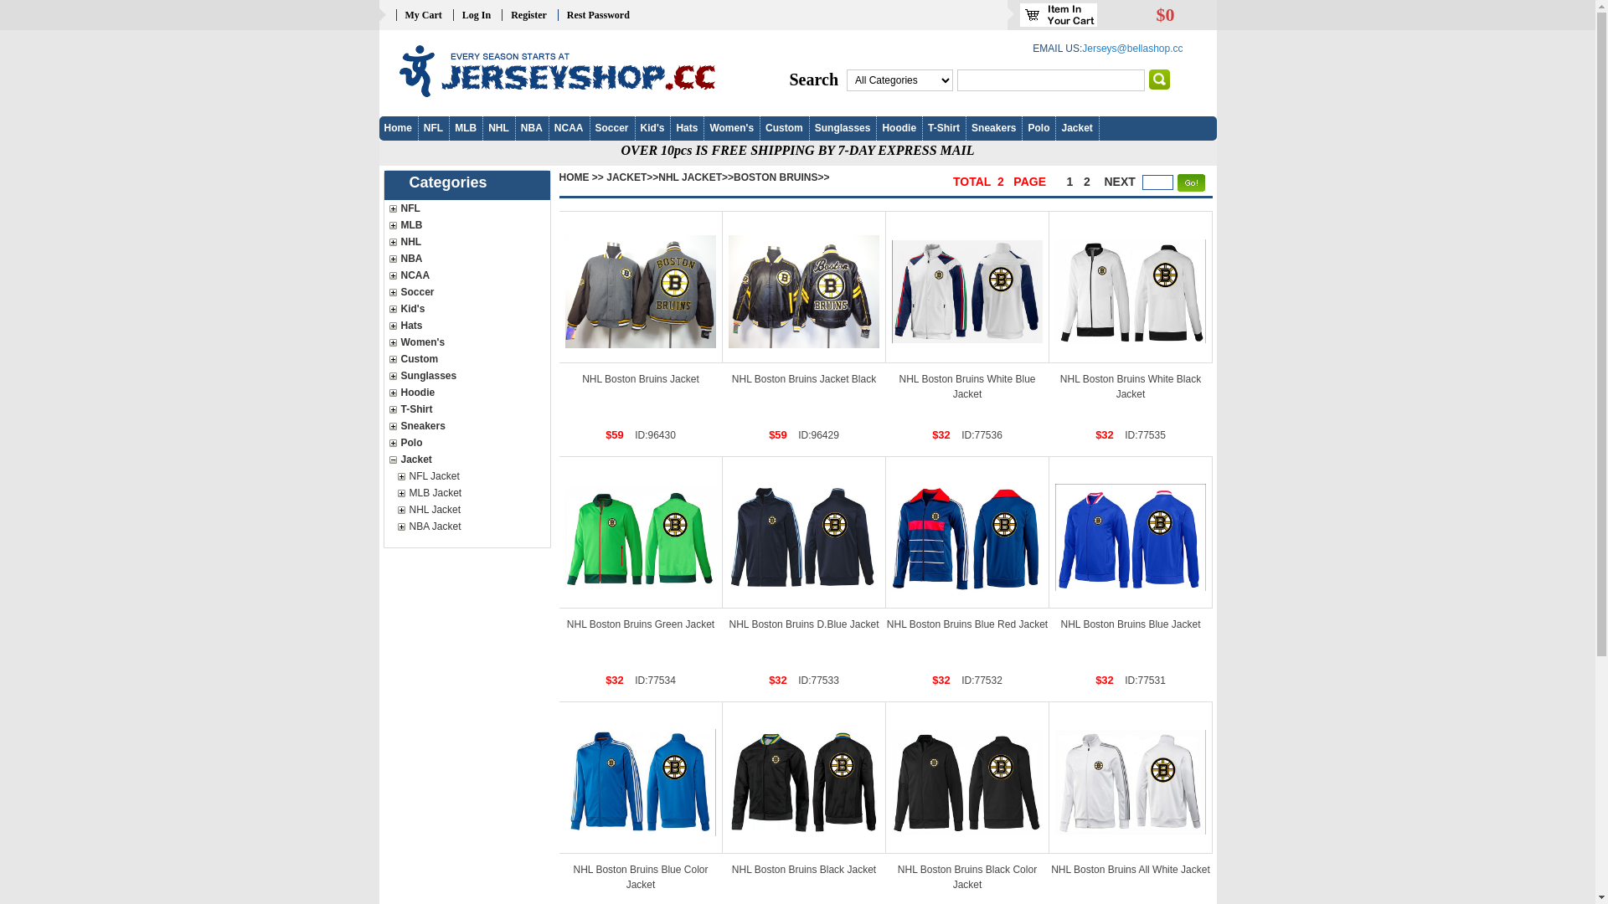 The image size is (1608, 904). What do you see at coordinates (993, 129) in the screenshot?
I see `Sneakers` at bounding box center [993, 129].